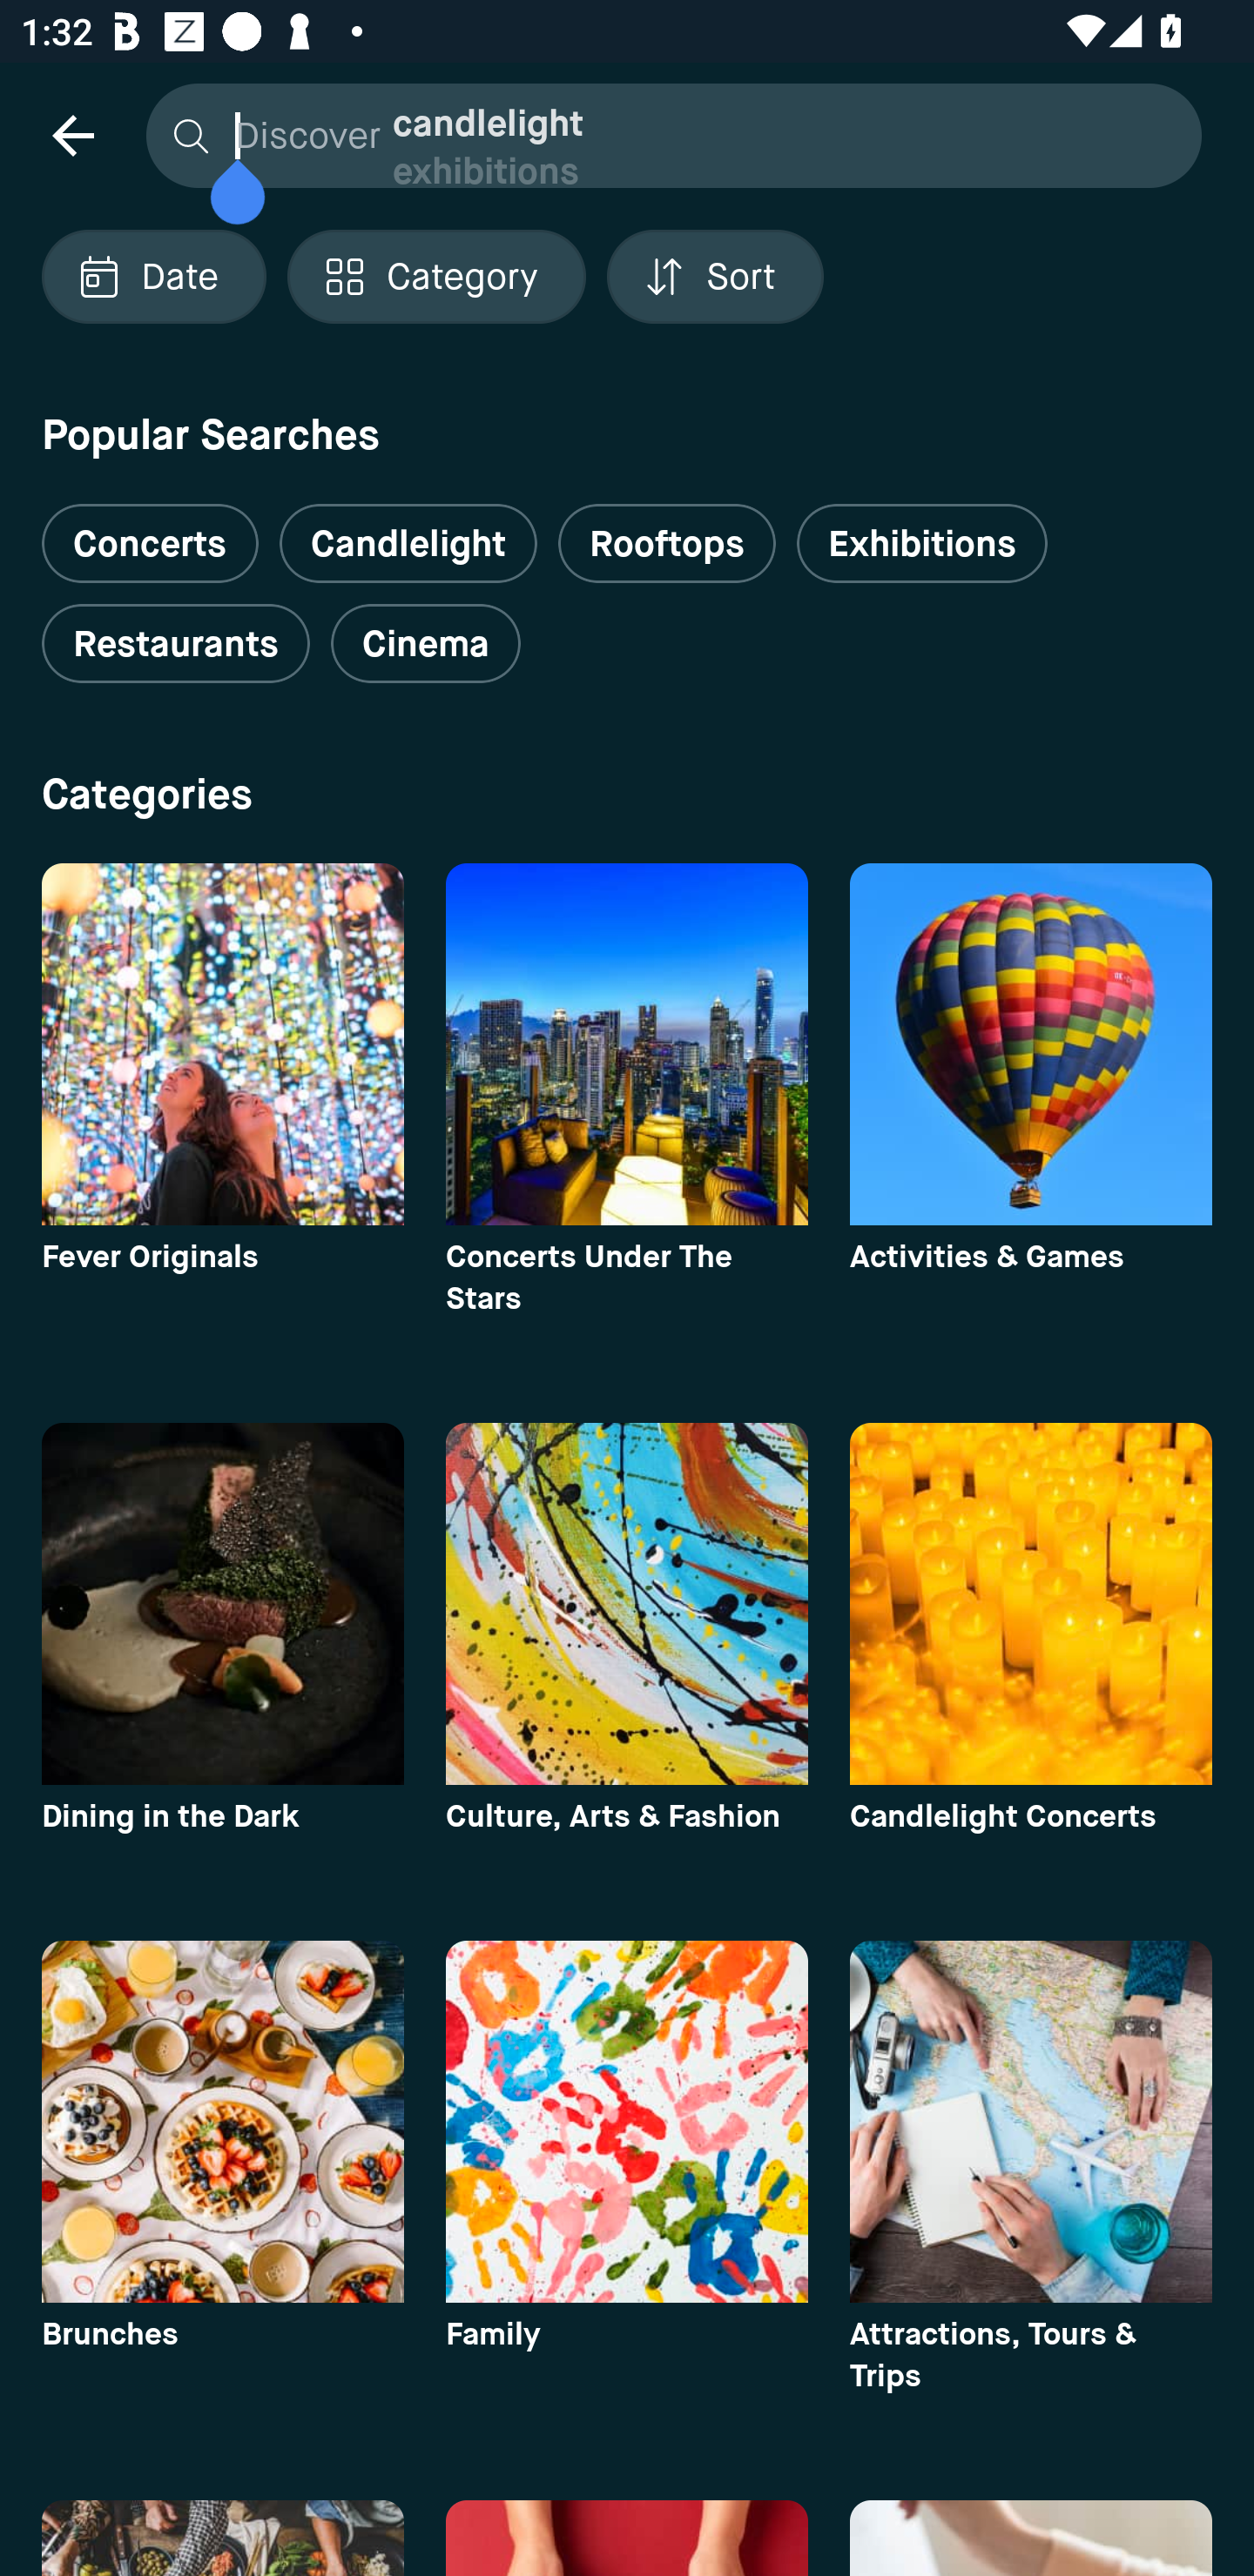 The width and height of the screenshot is (1254, 2576). What do you see at coordinates (425, 644) in the screenshot?
I see `Cinema` at bounding box center [425, 644].